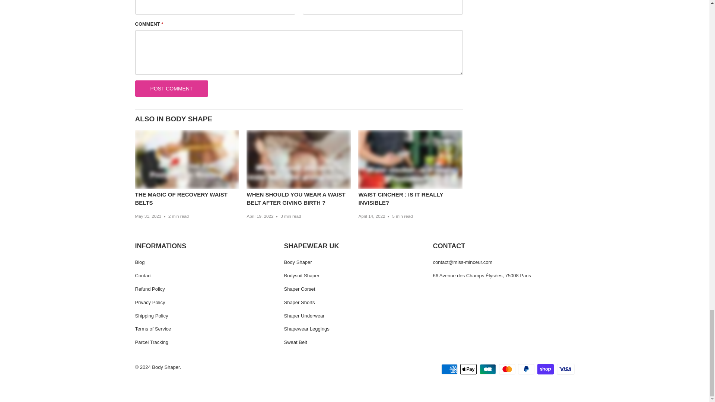  Describe the element at coordinates (450, 369) in the screenshot. I see `American Express` at that location.